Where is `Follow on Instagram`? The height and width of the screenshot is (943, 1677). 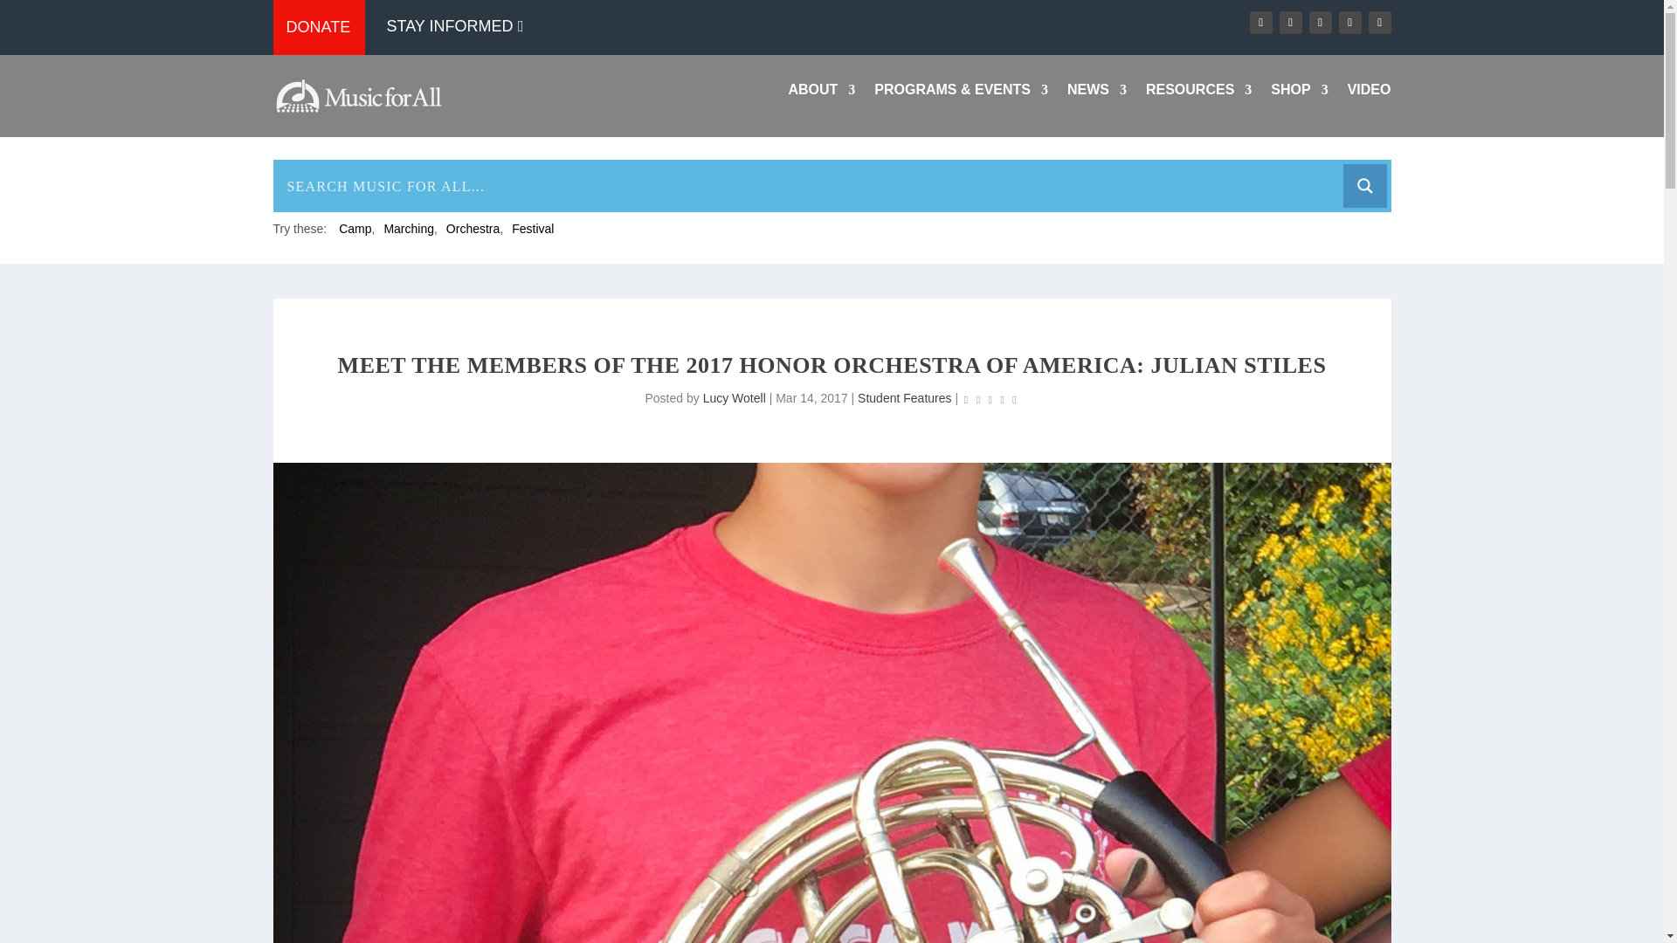 Follow on Instagram is located at coordinates (1319, 22).